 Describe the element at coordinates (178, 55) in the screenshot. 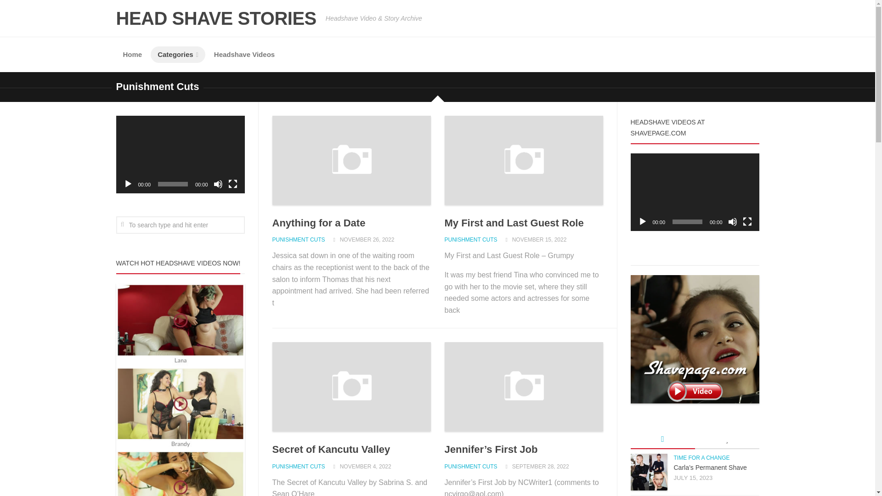

I see `Categories` at that location.